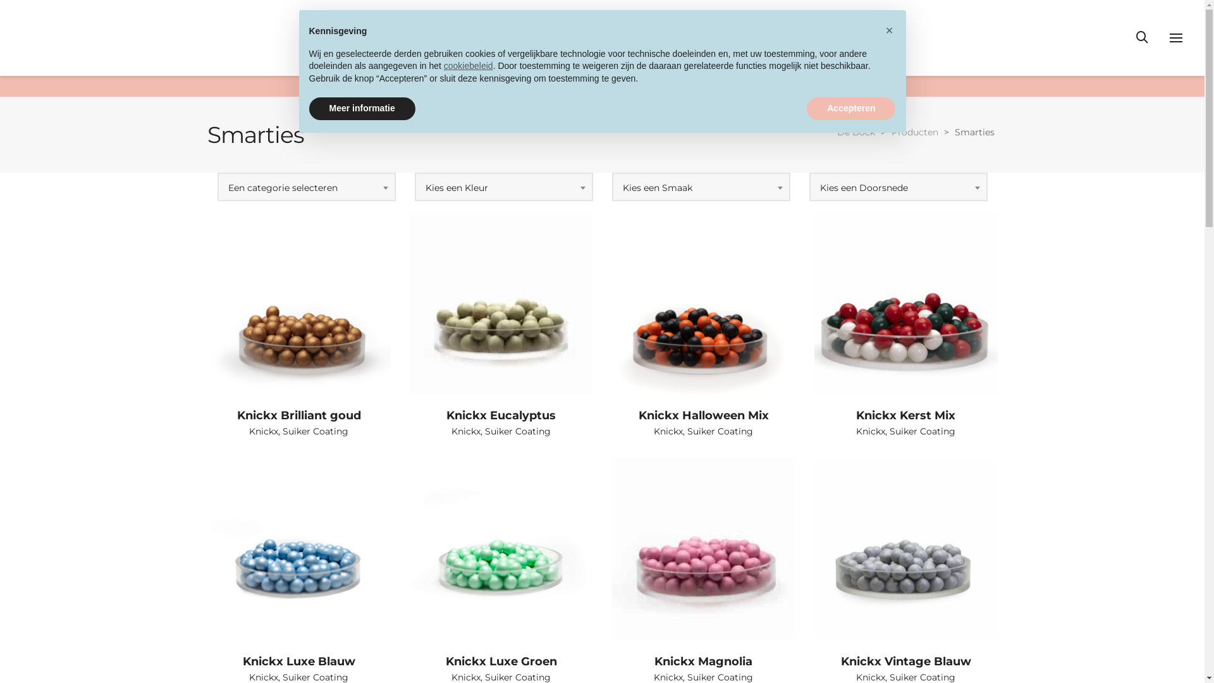 Image resolution: width=1214 pixels, height=683 pixels. I want to click on Meer informatie, so click(362, 109).